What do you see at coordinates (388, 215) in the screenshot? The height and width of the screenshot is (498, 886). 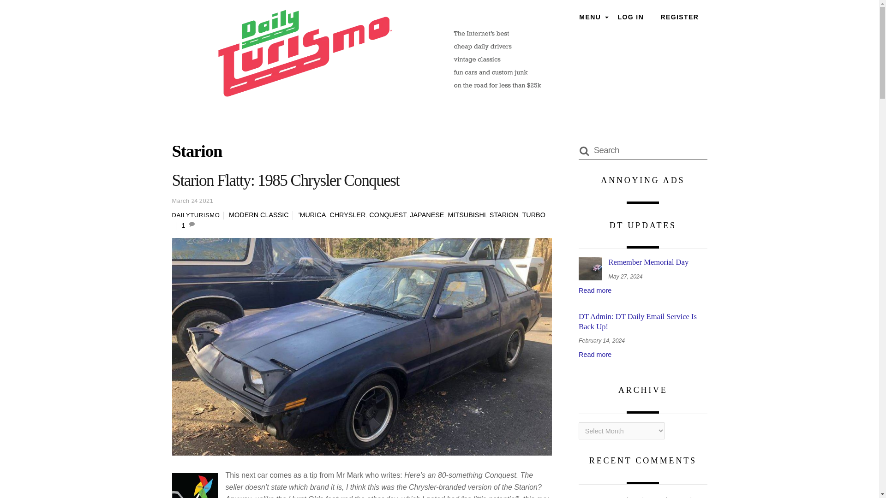 I see `CONQUEST` at bounding box center [388, 215].